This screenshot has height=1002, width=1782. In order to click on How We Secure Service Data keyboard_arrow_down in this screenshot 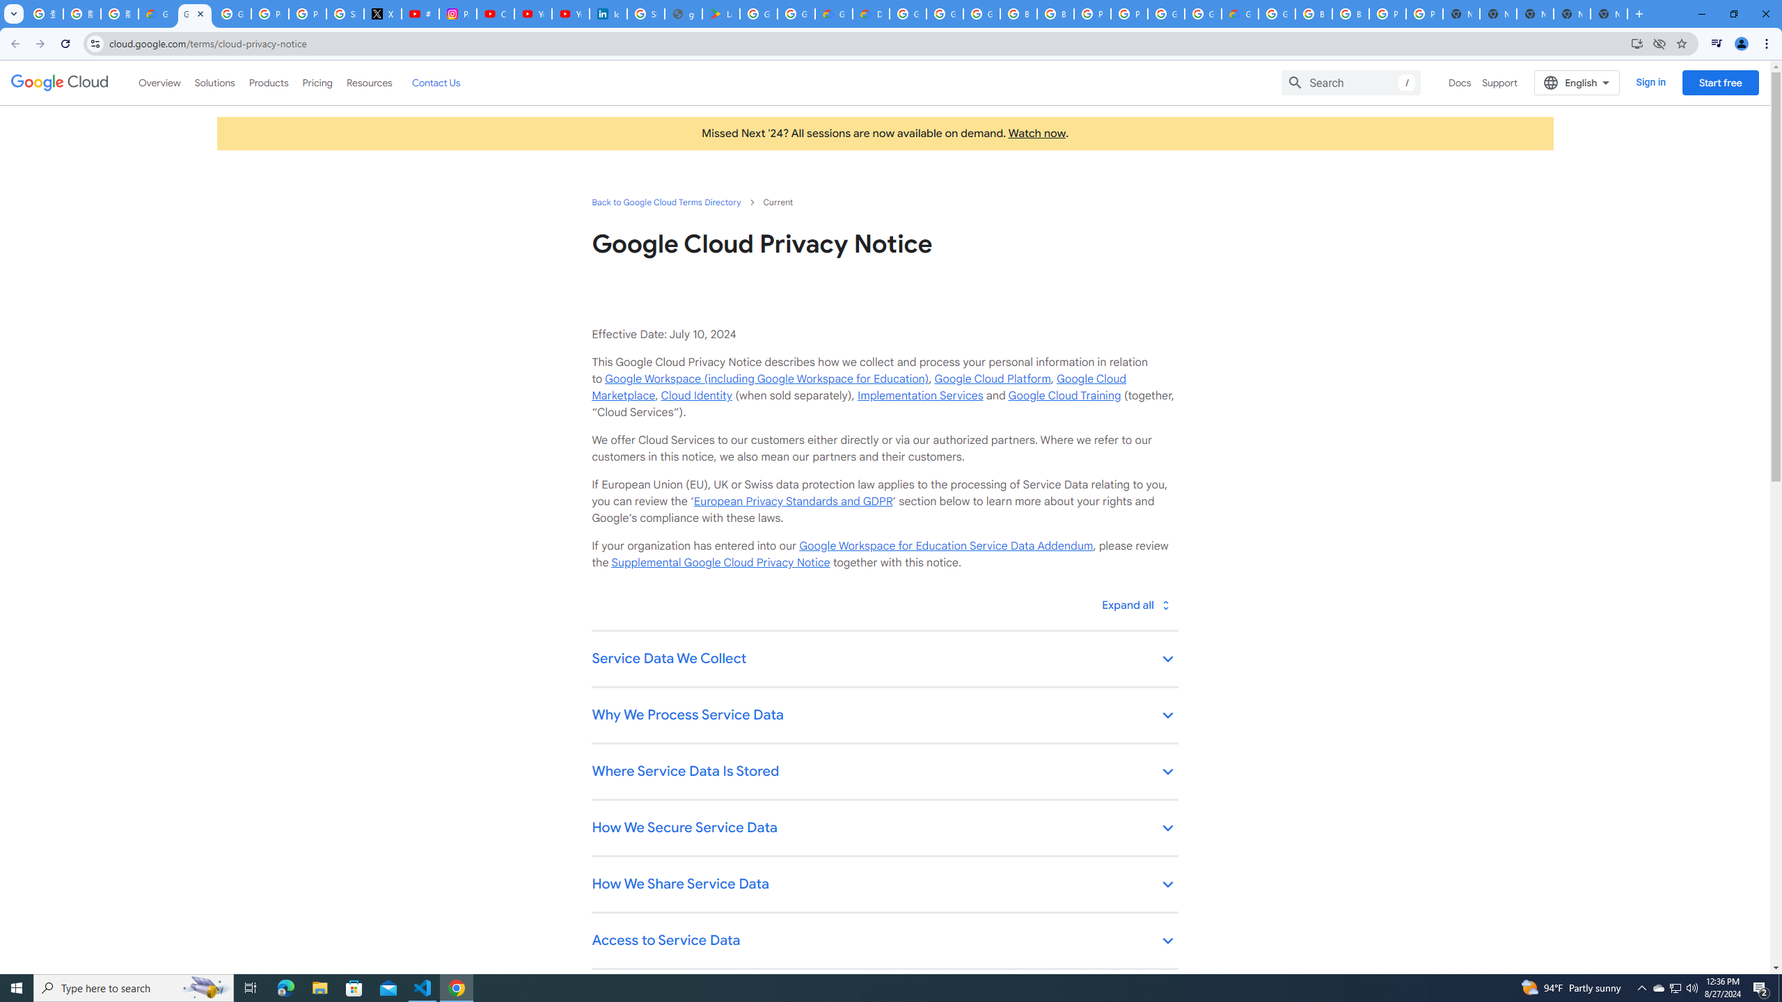, I will do `click(884, 829)`.